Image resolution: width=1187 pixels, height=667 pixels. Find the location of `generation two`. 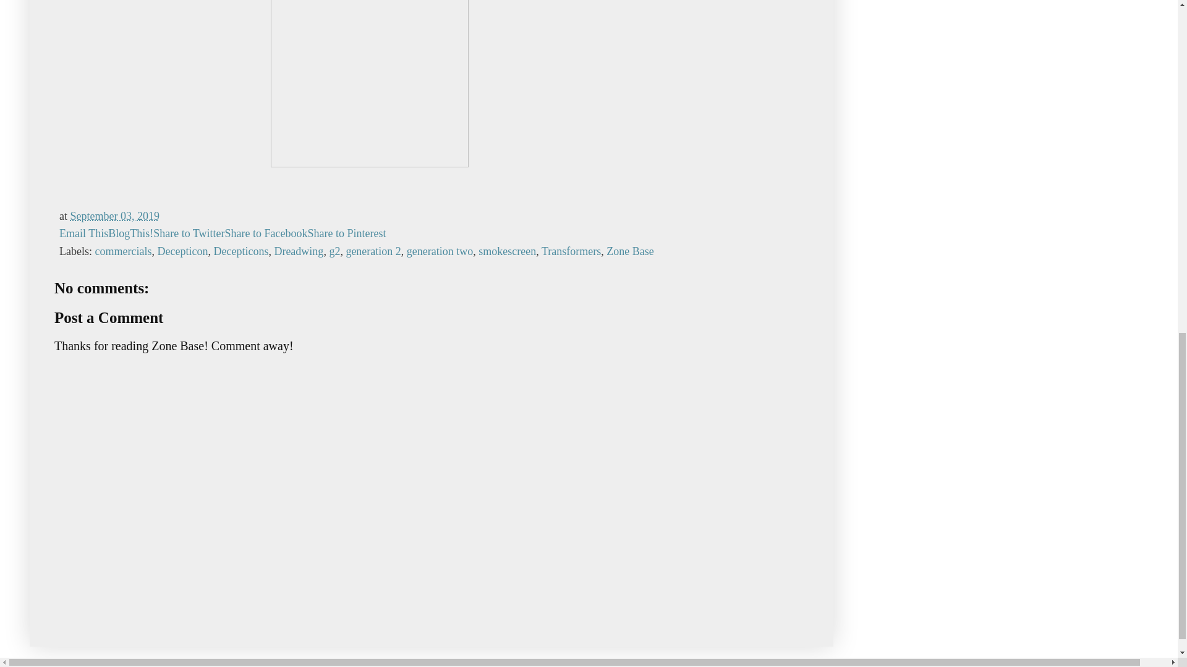

generation two is located at coordinates (440, 251).